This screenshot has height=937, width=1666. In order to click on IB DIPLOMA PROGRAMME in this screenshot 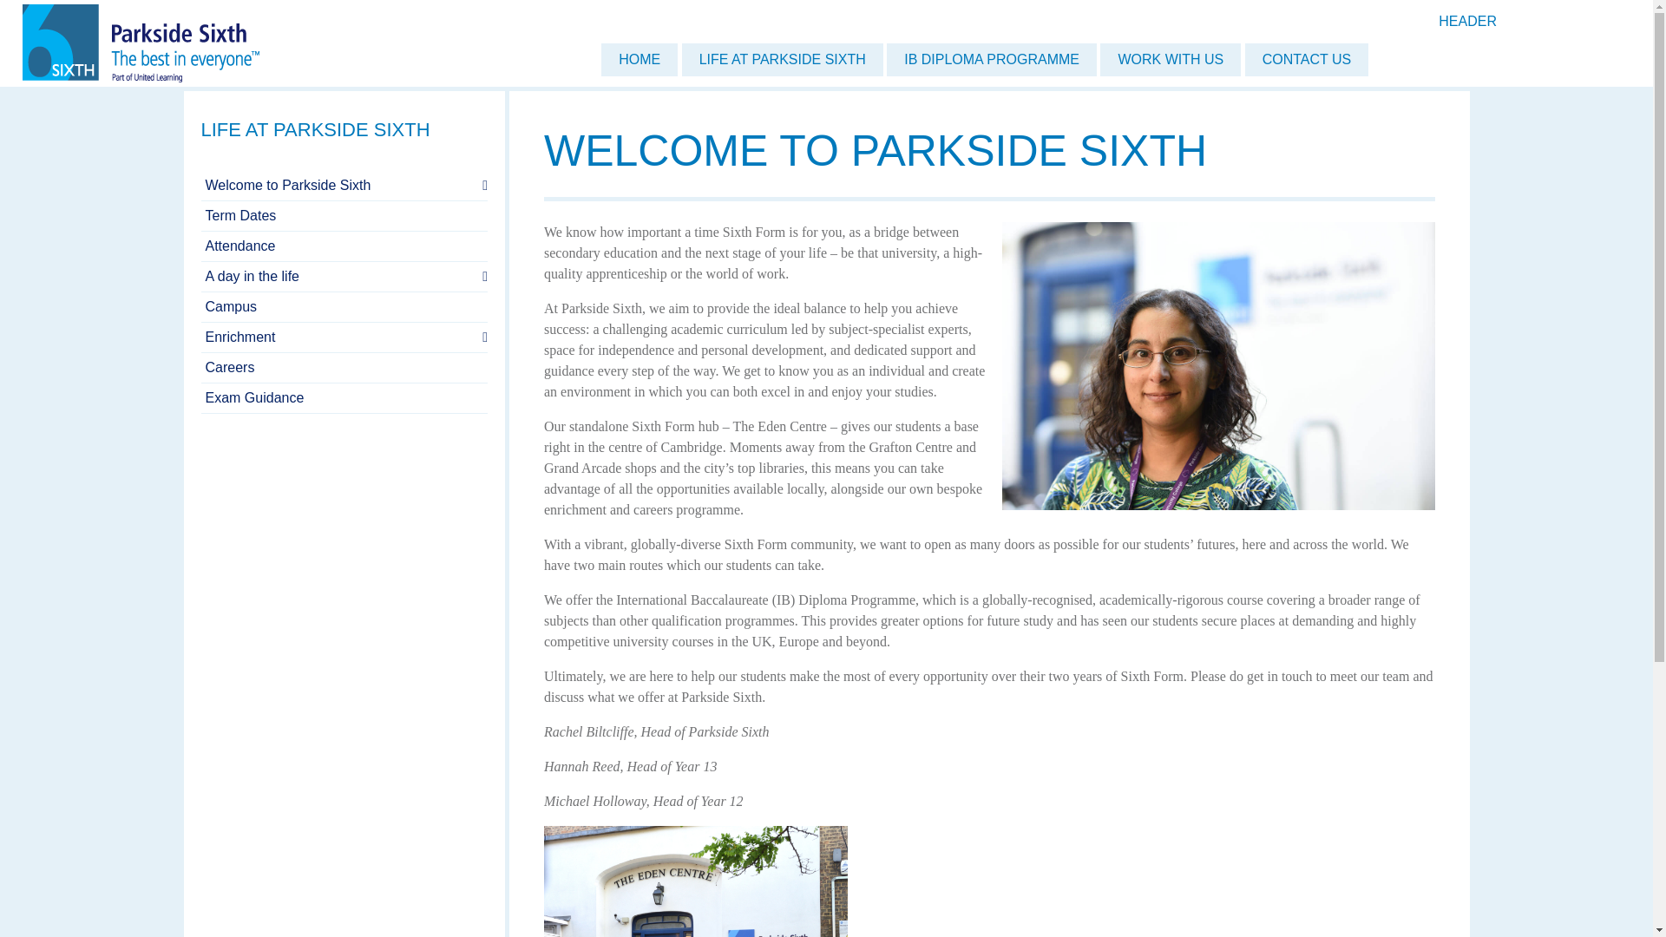, I will do `click(991, 59)`.